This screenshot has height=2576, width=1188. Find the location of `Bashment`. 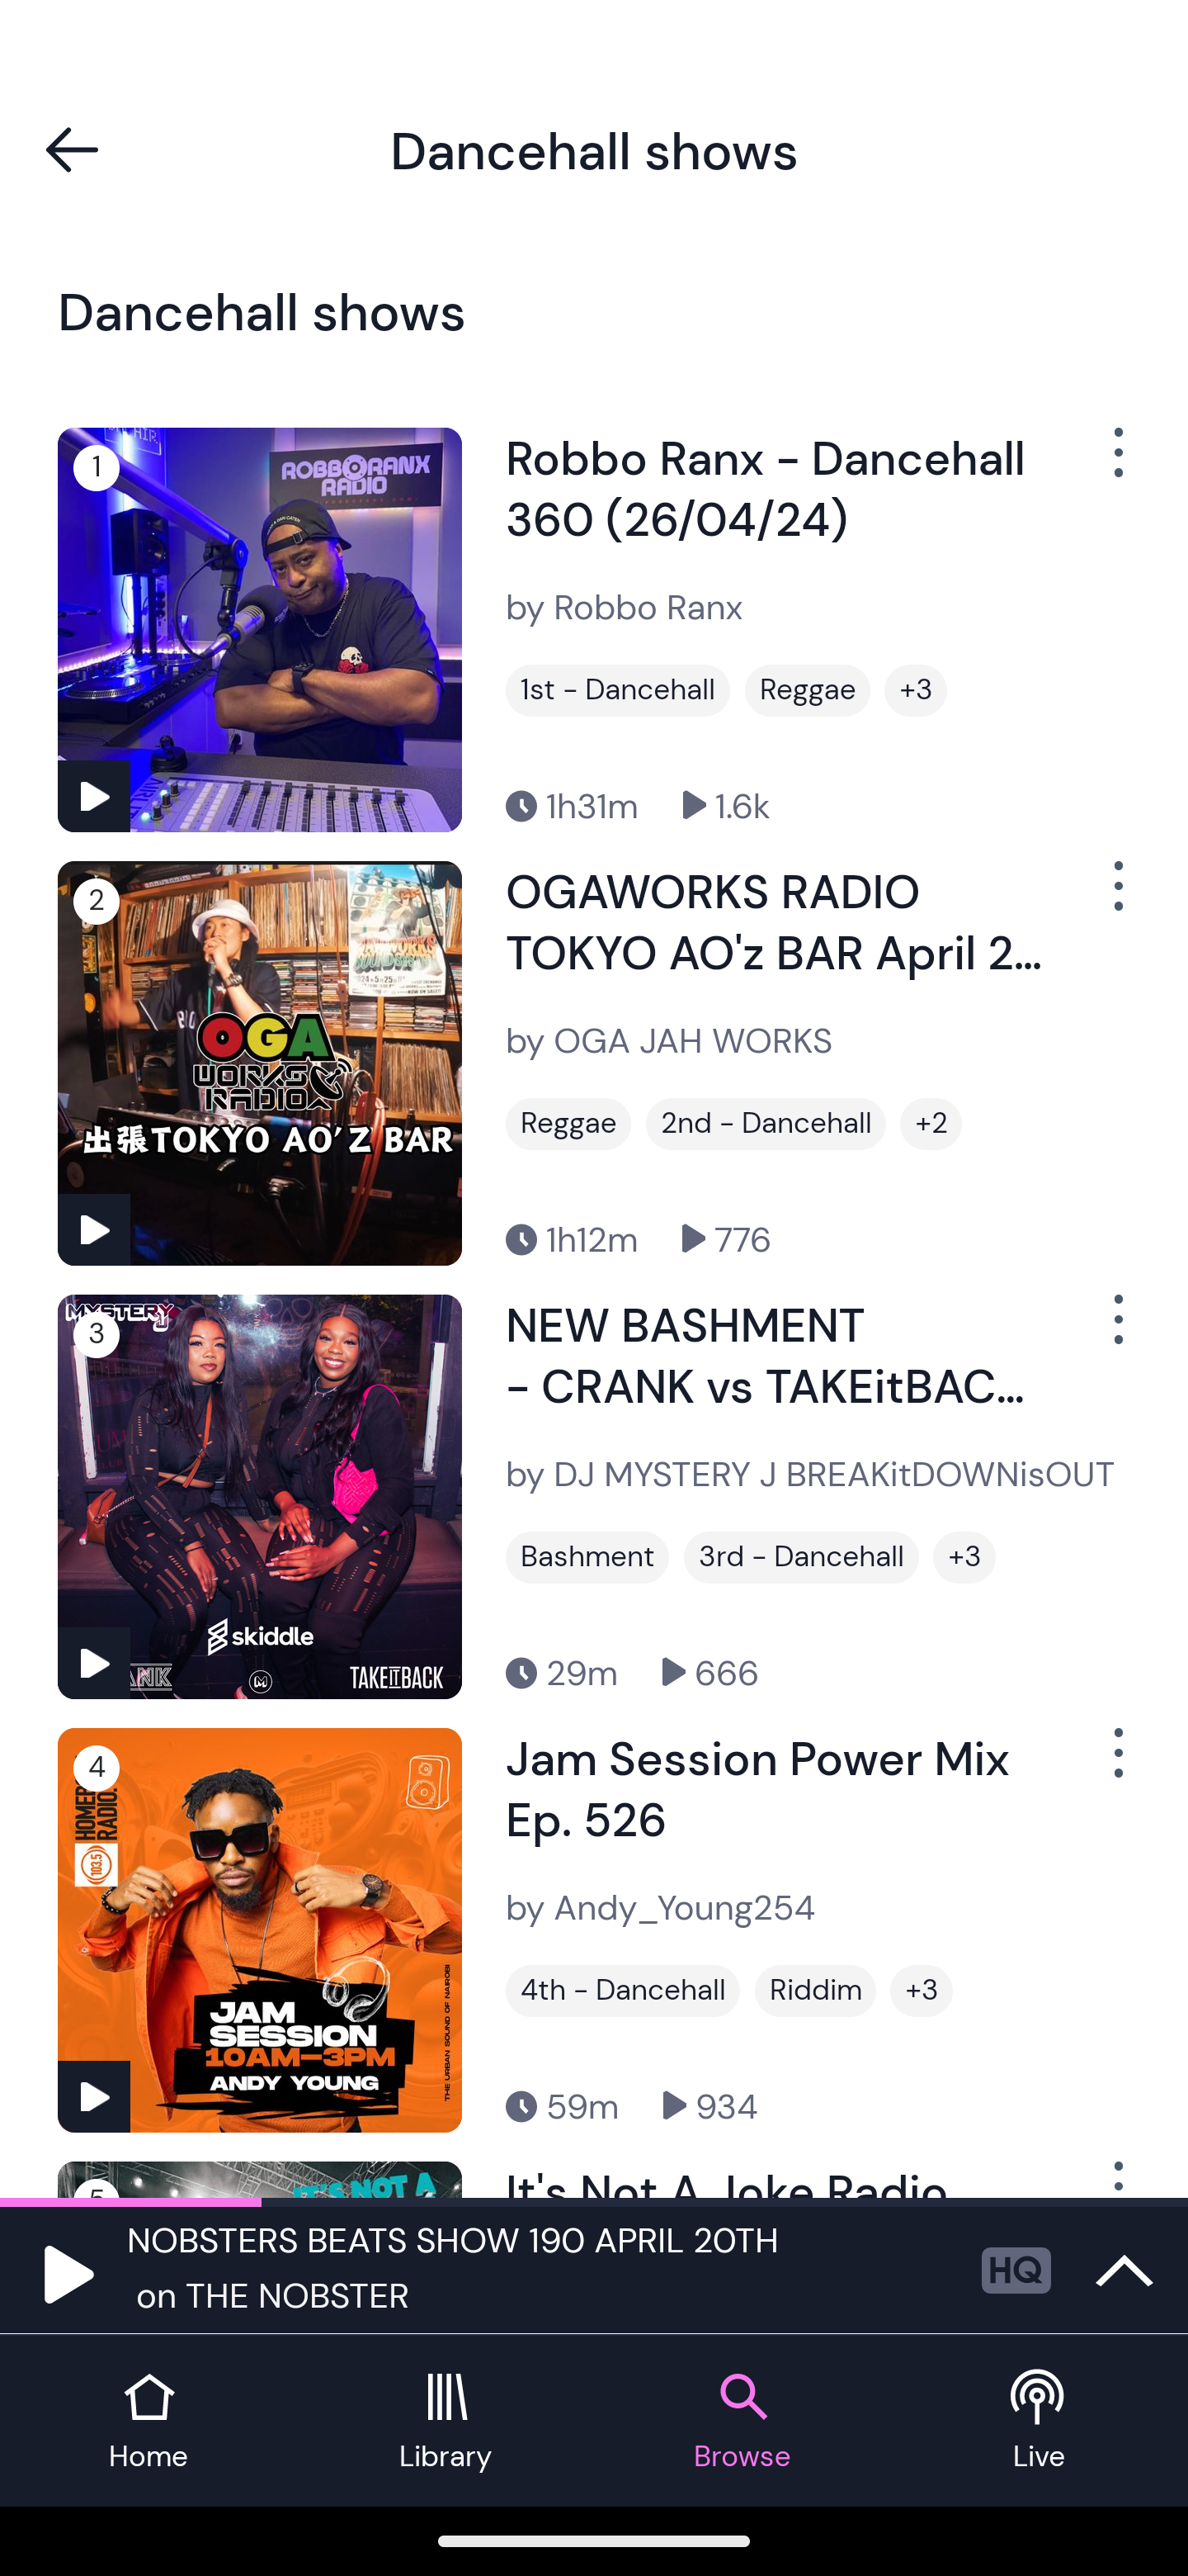

Bashment is located at coordinates (587, 1558).